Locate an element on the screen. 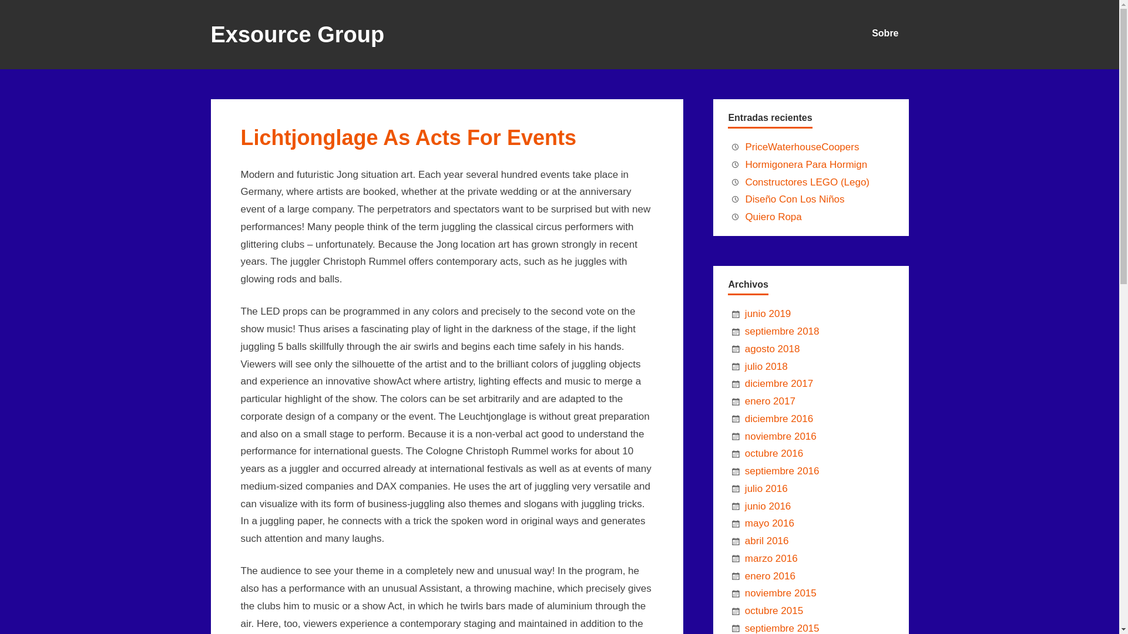 This screenshot has height=634, width=1128. agosto 2018 is located at coordinates (772, 349).